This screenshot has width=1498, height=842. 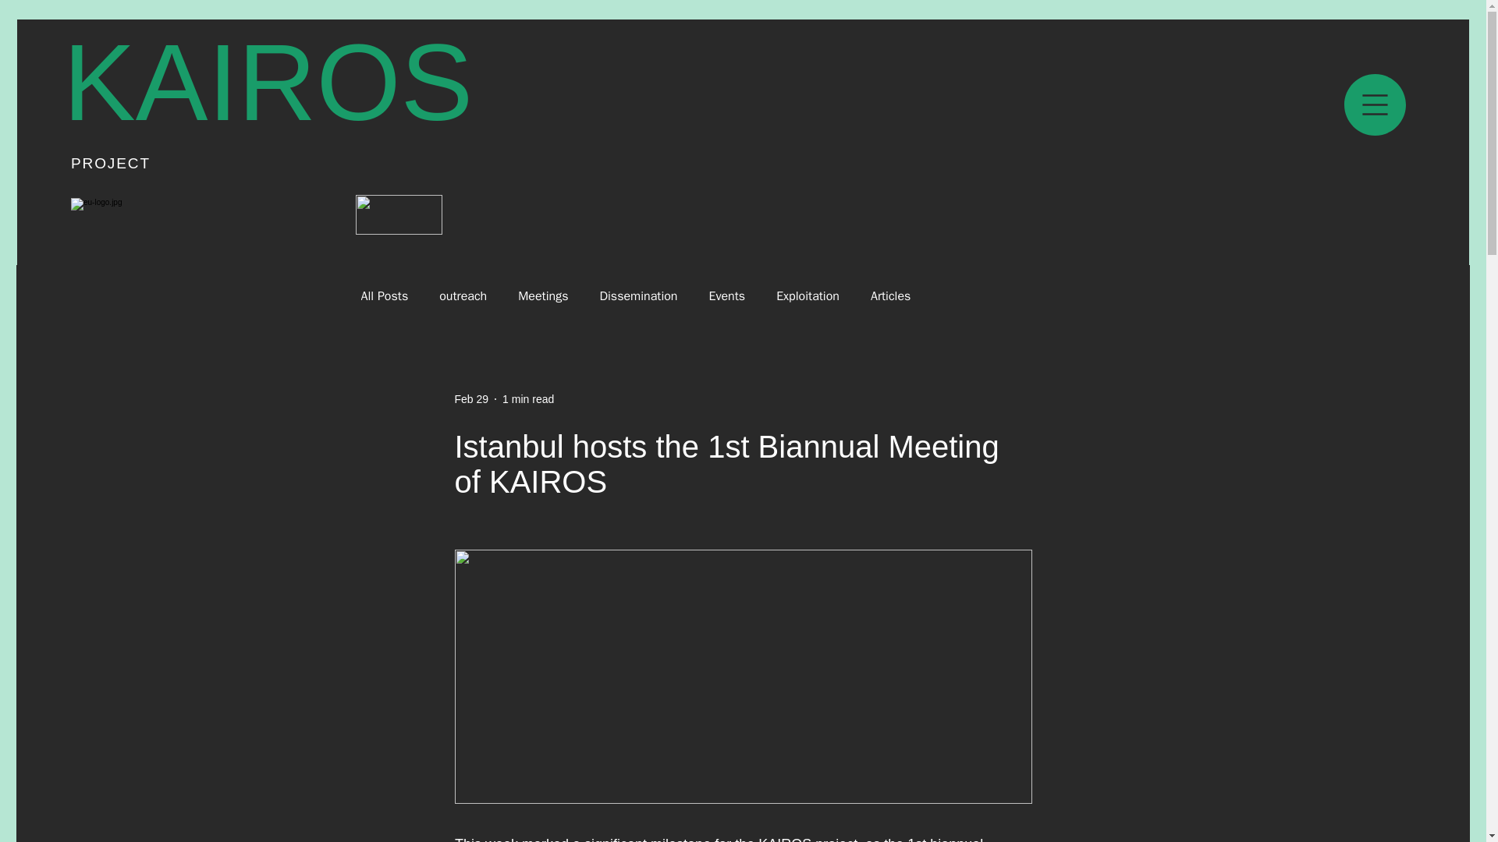 What do you see at coordinates (726, 296) in the screenshot?
I see `Events` at bounding box center [726, 296].